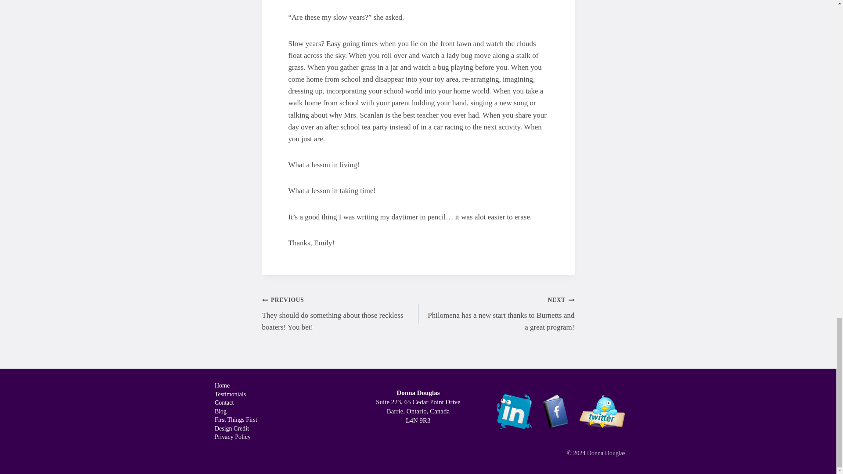 The height and width of the screenshot is (474, 843). I want to click on Design Credit, so click(235, 428).